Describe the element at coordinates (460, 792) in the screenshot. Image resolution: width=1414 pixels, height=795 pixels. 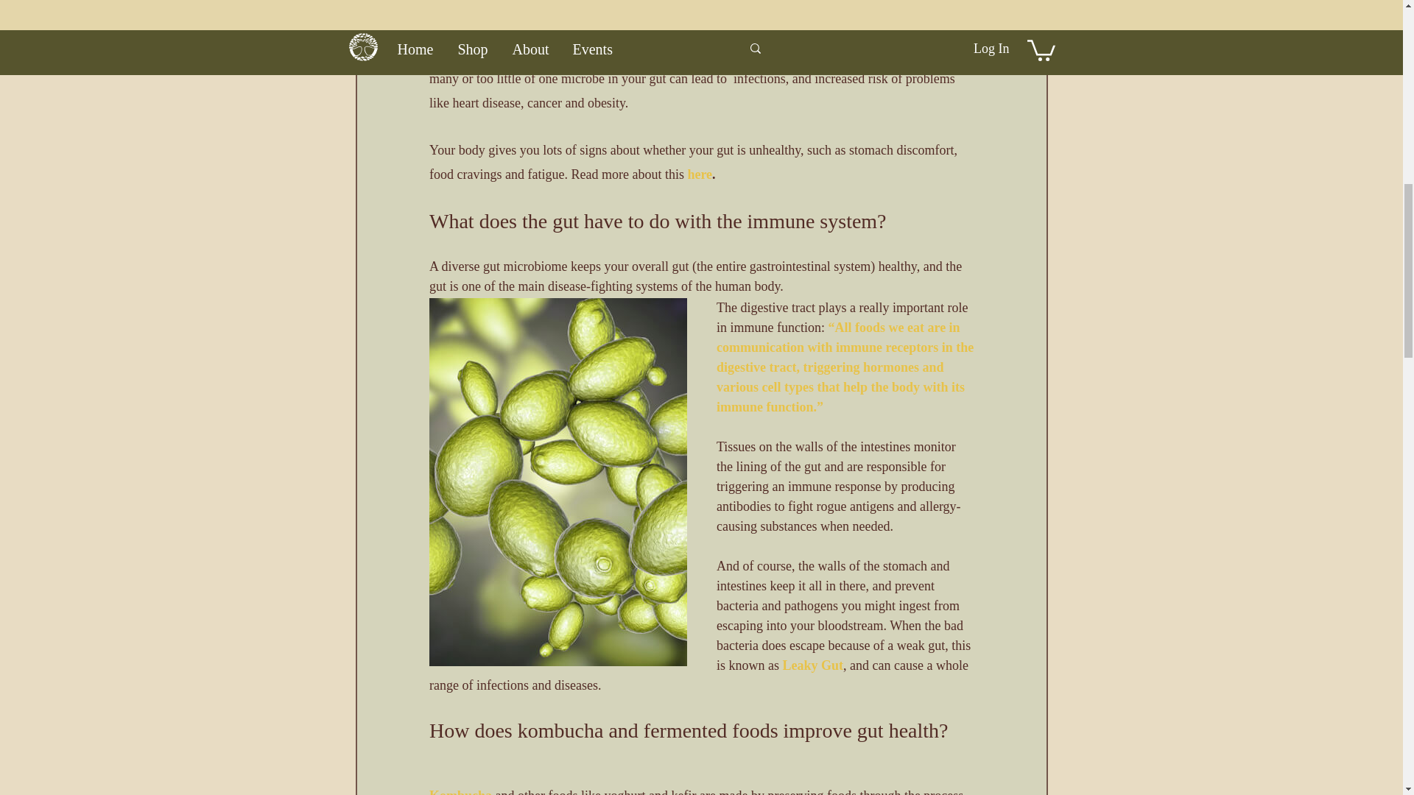
I see `Kombucha` at that location.